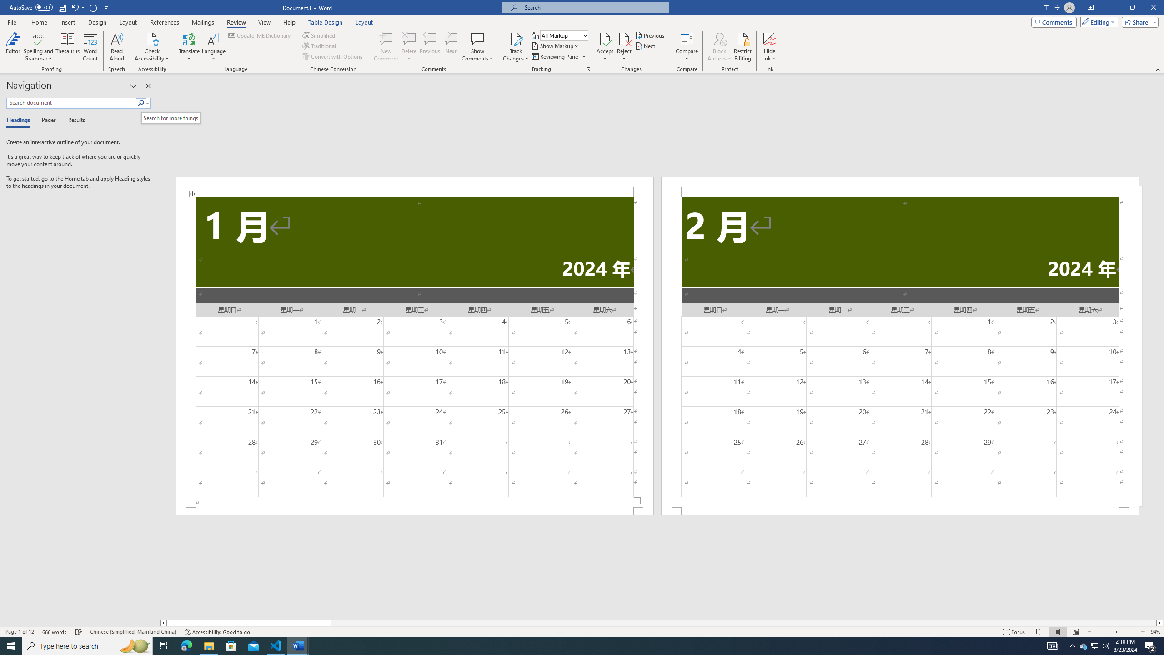  What do you see at coordinates (91, 47) in the screenshot?
I see `Word Count` at bounding box center [91, 47].